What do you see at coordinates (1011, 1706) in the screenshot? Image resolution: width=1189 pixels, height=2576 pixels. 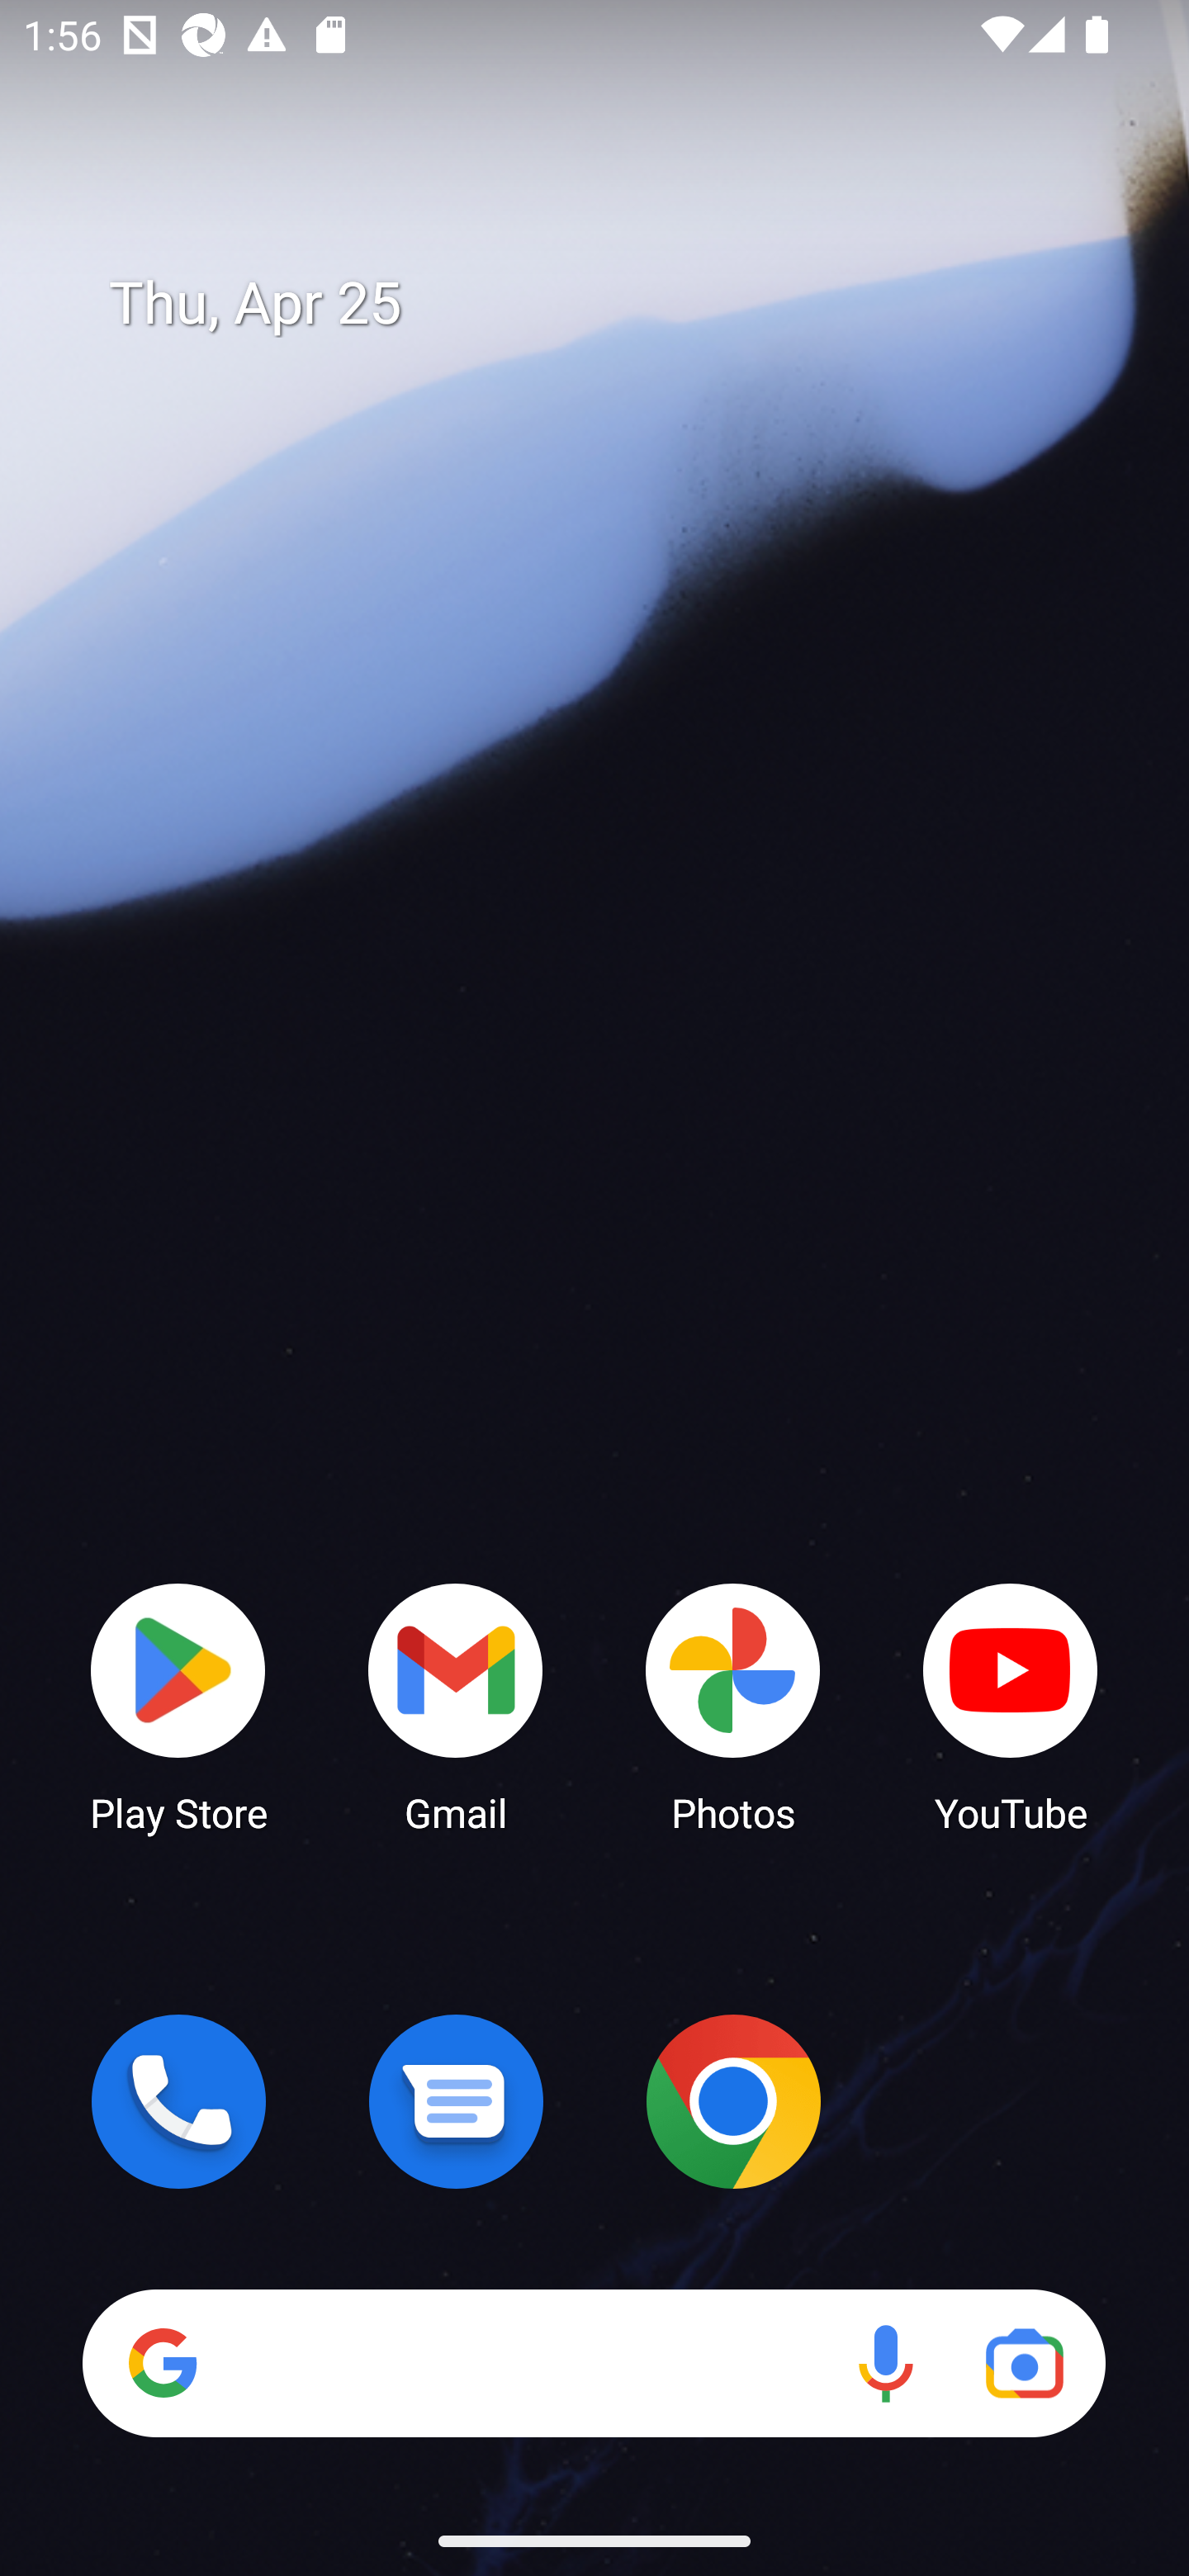 I see `YouTube` at bounding box center [1011, 1706].